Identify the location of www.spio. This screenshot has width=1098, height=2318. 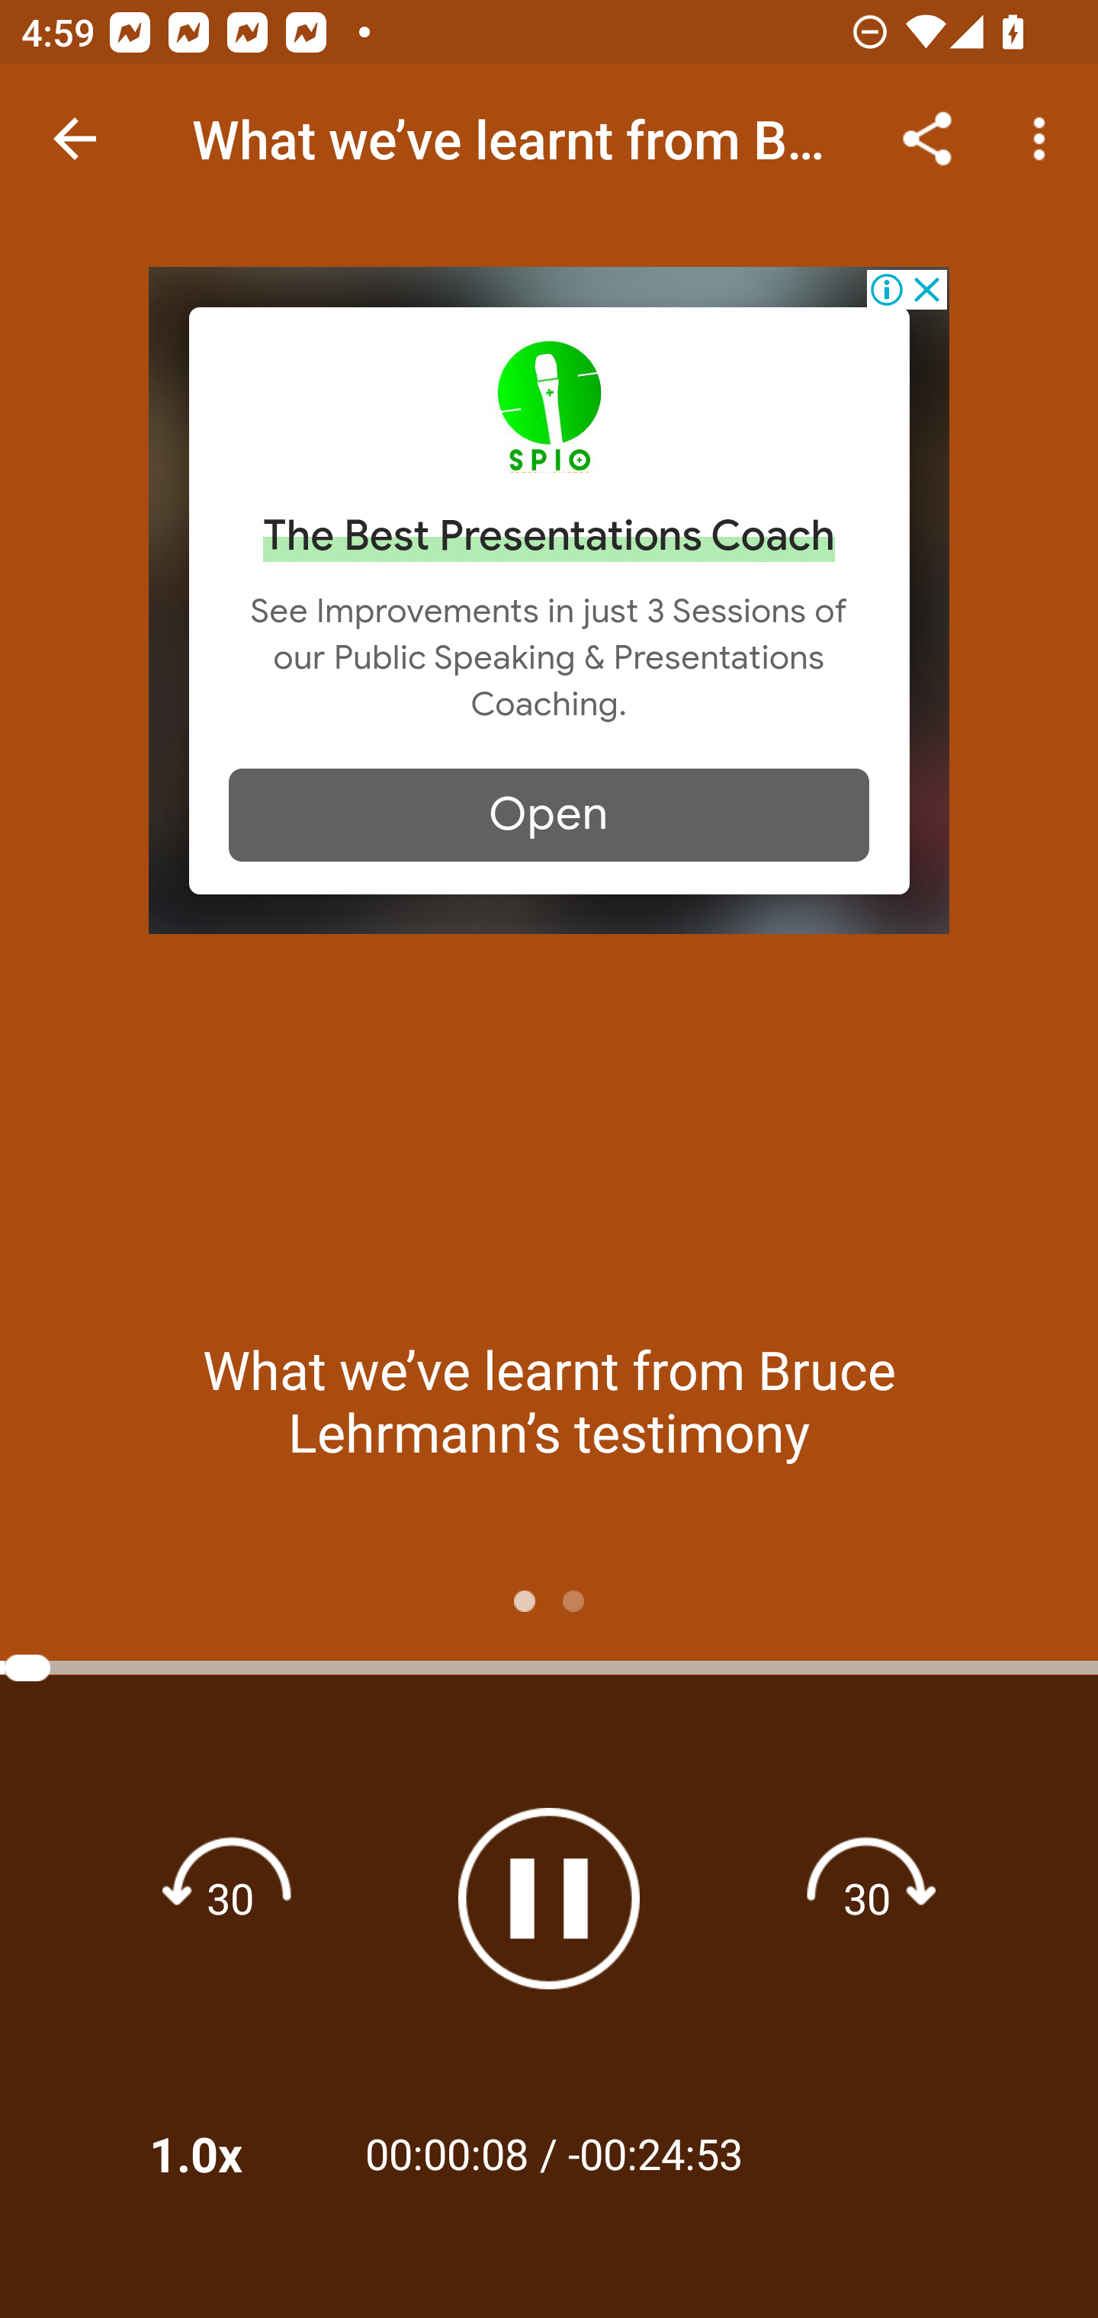
(549, 406).